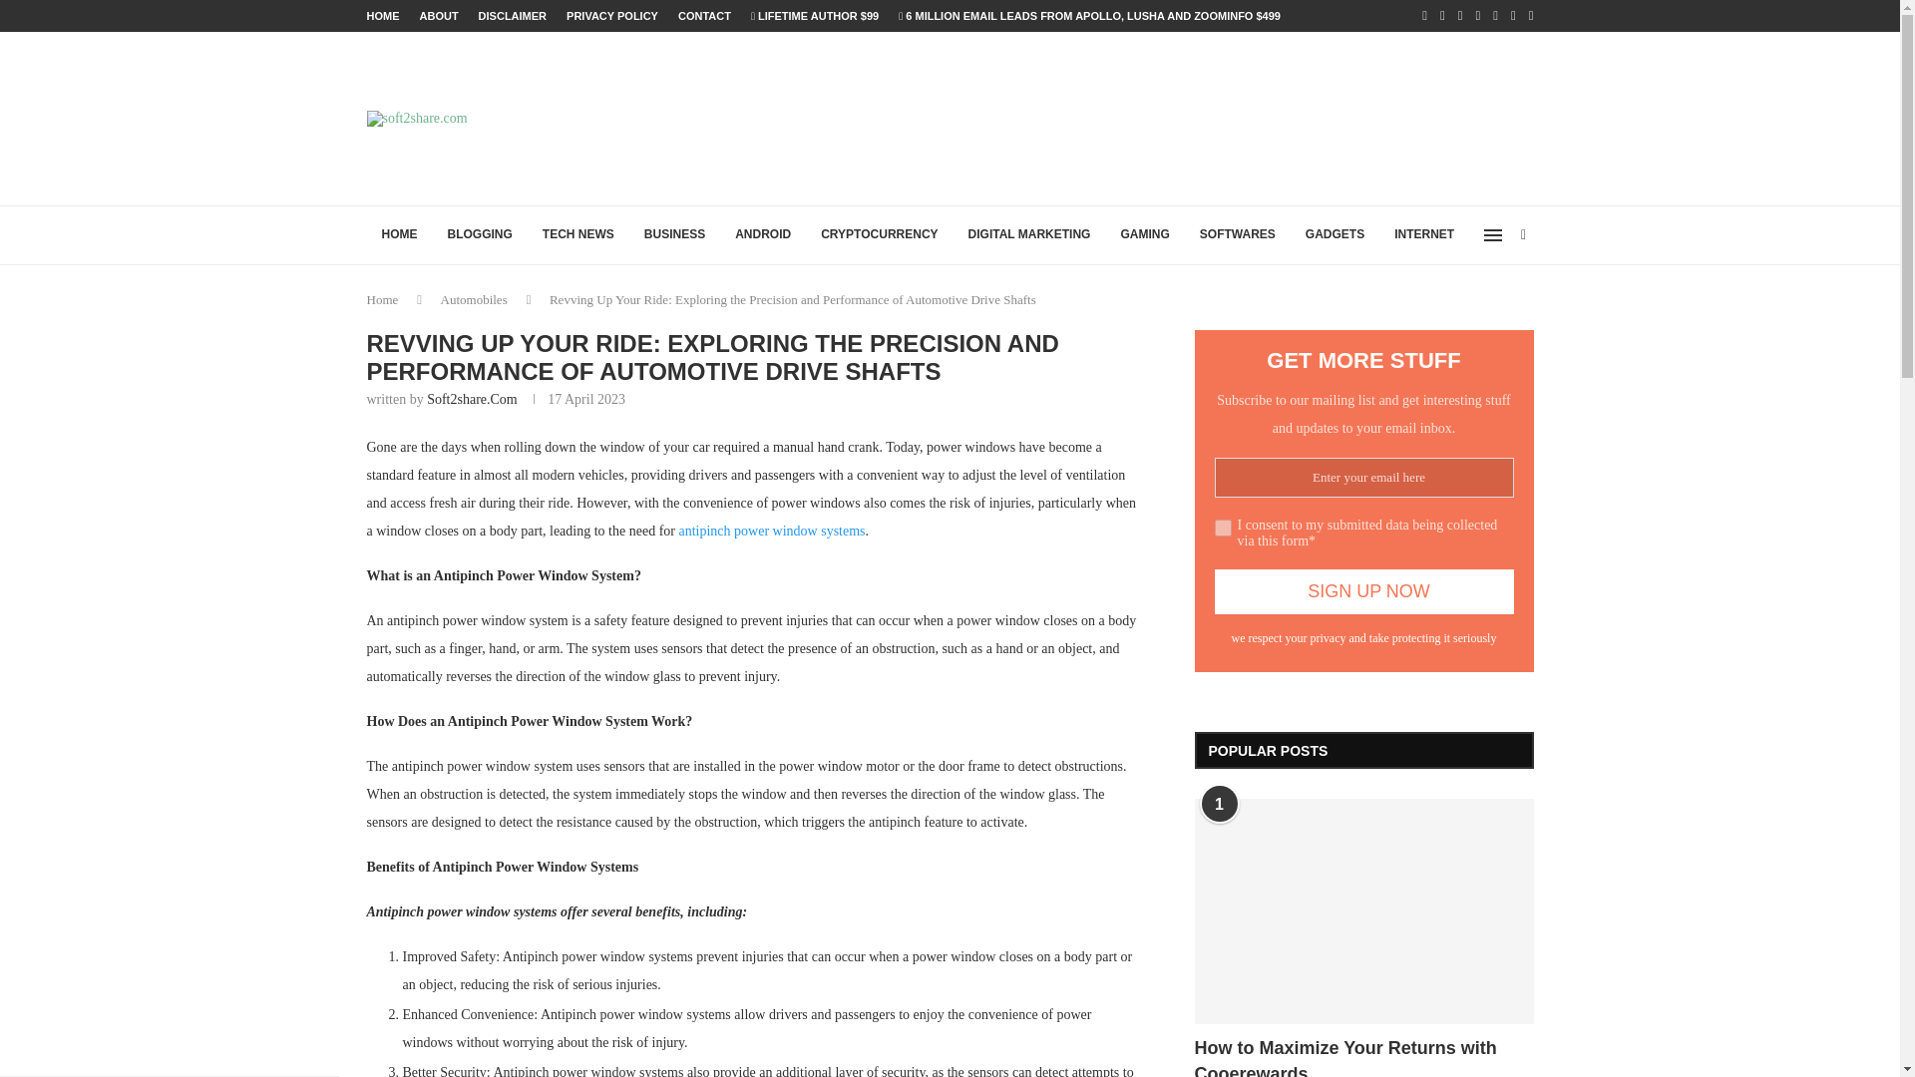 This screenshot has height=1077, width=1915. Describe the element at coordinates (1143, 235) in the screenshot. I see `GAMING` at that location.